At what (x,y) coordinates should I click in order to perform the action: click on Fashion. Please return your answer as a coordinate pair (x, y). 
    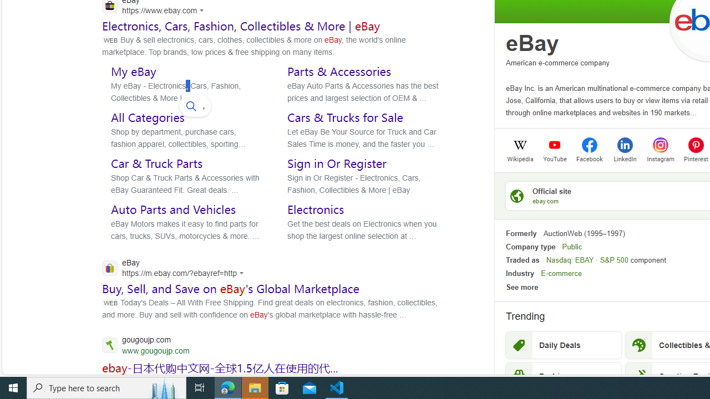
    Looking at the image, I should click on (564, 376).